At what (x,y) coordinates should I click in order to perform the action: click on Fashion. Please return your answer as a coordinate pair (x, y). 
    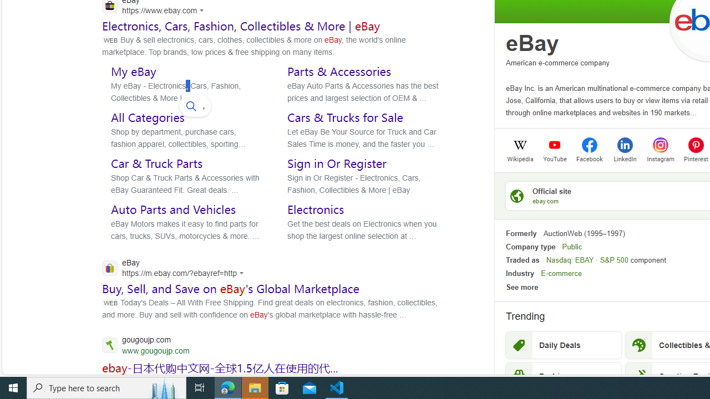
    Looking at the image, I should click on (564, 376).